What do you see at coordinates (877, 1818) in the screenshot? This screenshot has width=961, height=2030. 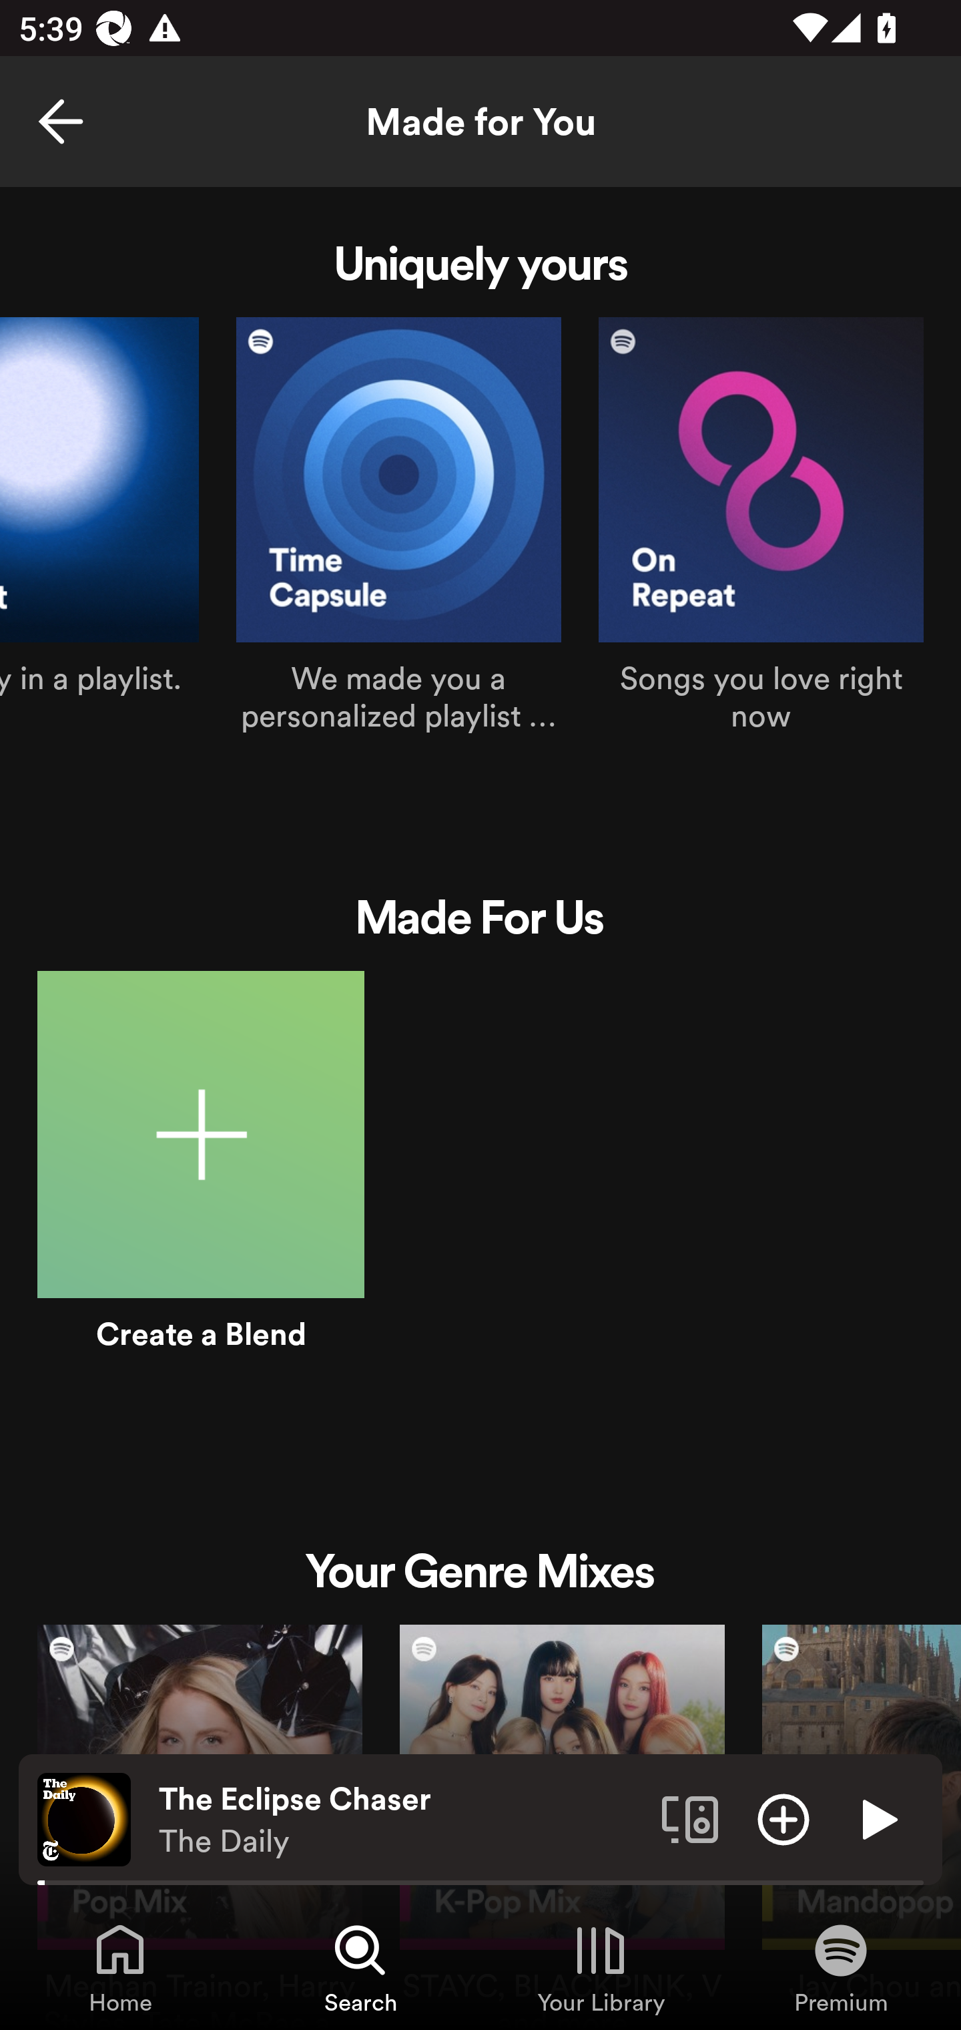 I see `Play` at bounding box center [877, 1818].